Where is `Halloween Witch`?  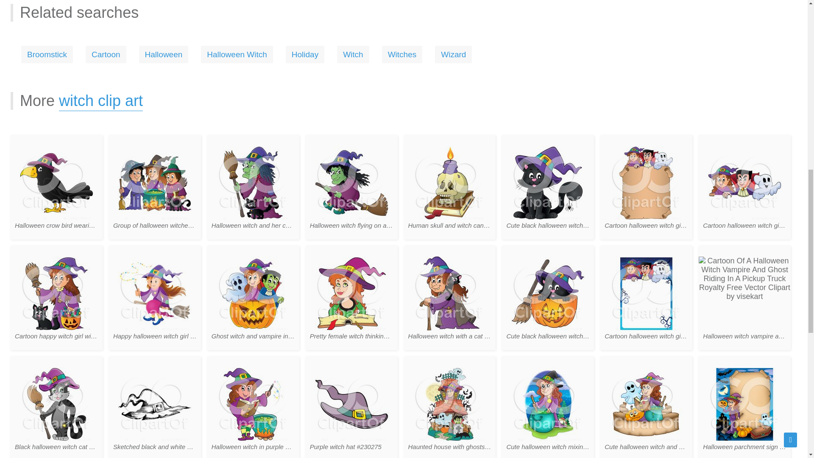
Halloween Witch is located at coordinates (237, 54).